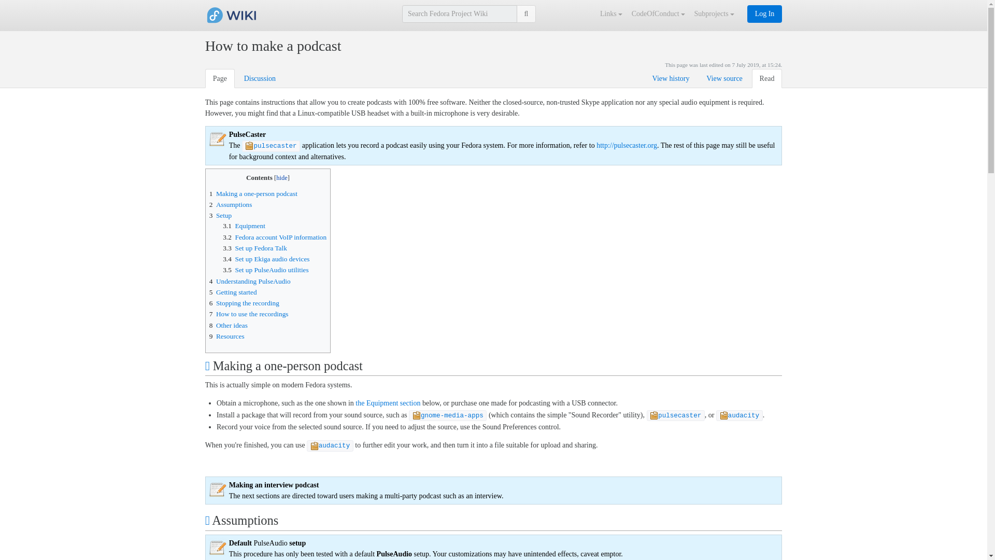  Describe the element at coordinates (220, 78) in the screenshot. I see `Page` at that location.